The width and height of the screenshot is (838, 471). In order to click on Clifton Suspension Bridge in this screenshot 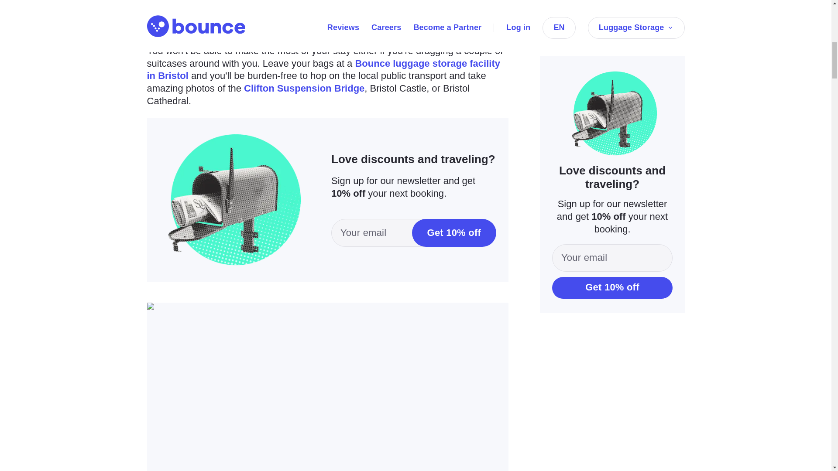, I will do `click(304, 88)`.